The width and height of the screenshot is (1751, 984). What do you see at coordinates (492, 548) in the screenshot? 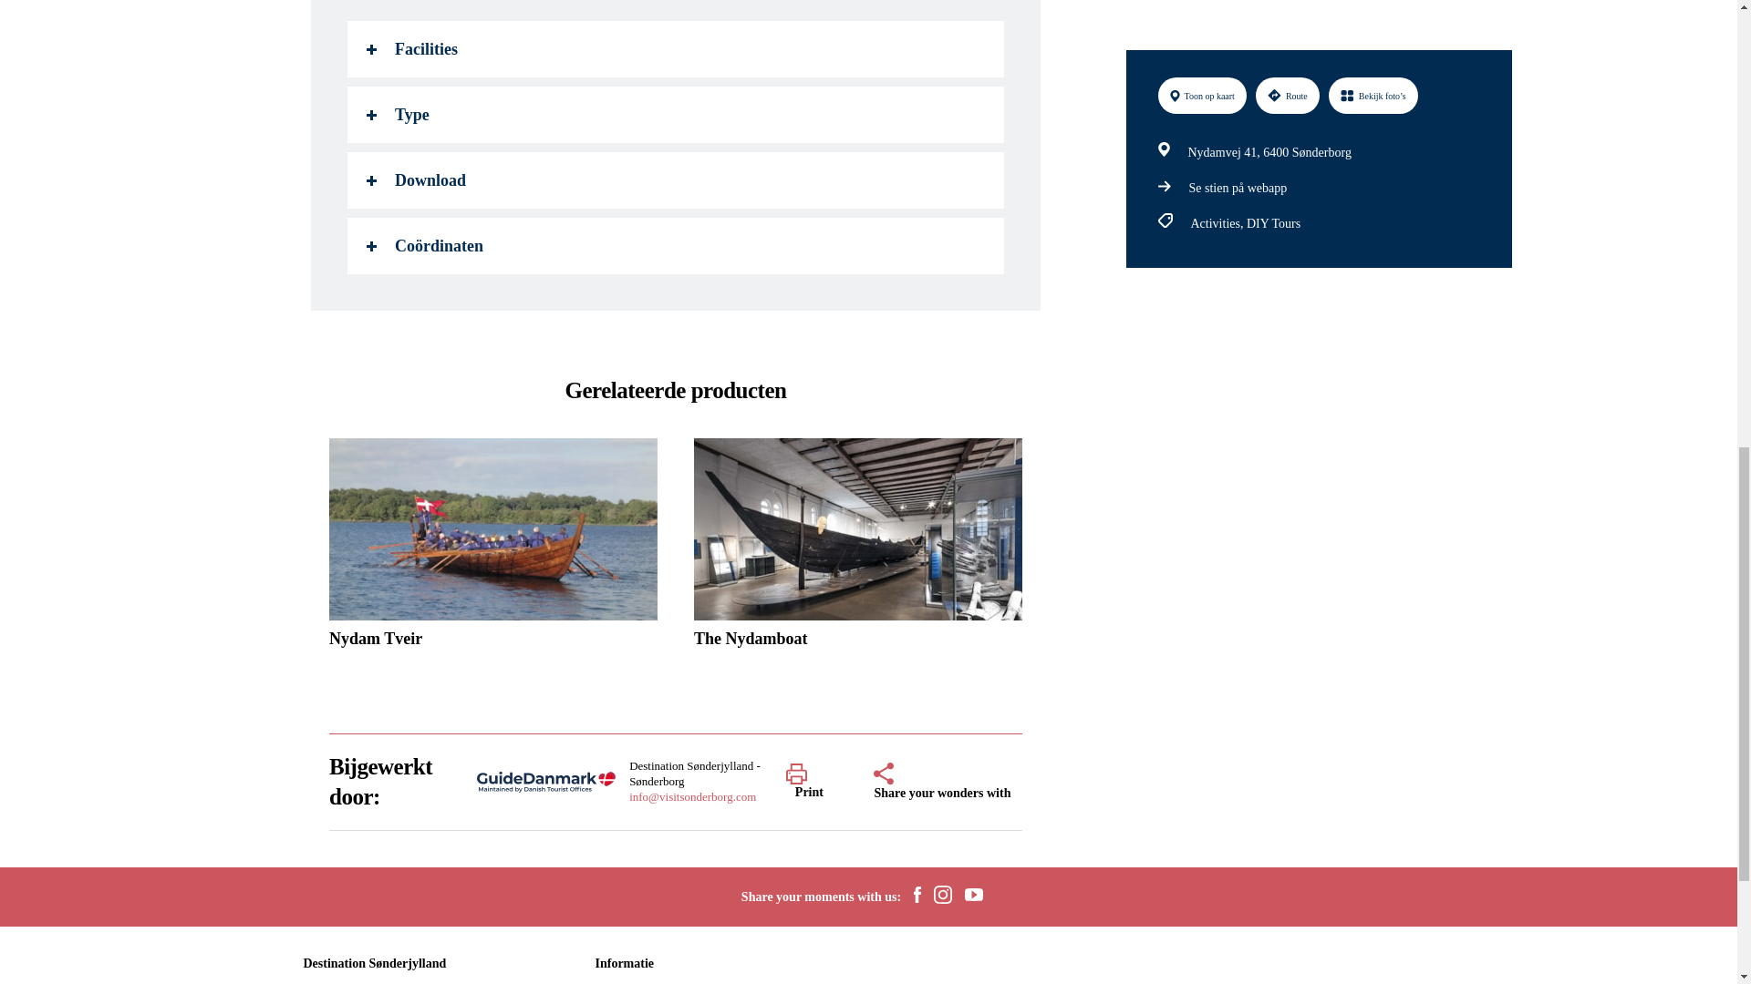
I see `Nydam Tveir` at bounding box center [492, 548].